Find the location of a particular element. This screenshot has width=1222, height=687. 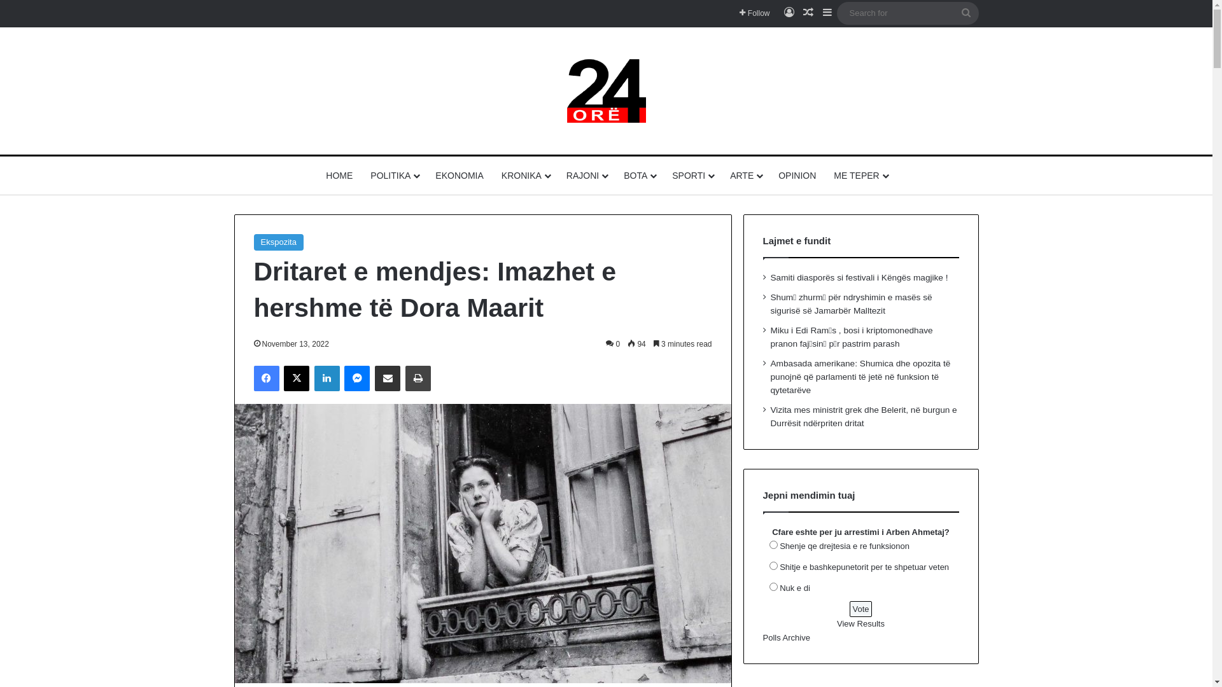

Search for is located at coordinates (908, 13).